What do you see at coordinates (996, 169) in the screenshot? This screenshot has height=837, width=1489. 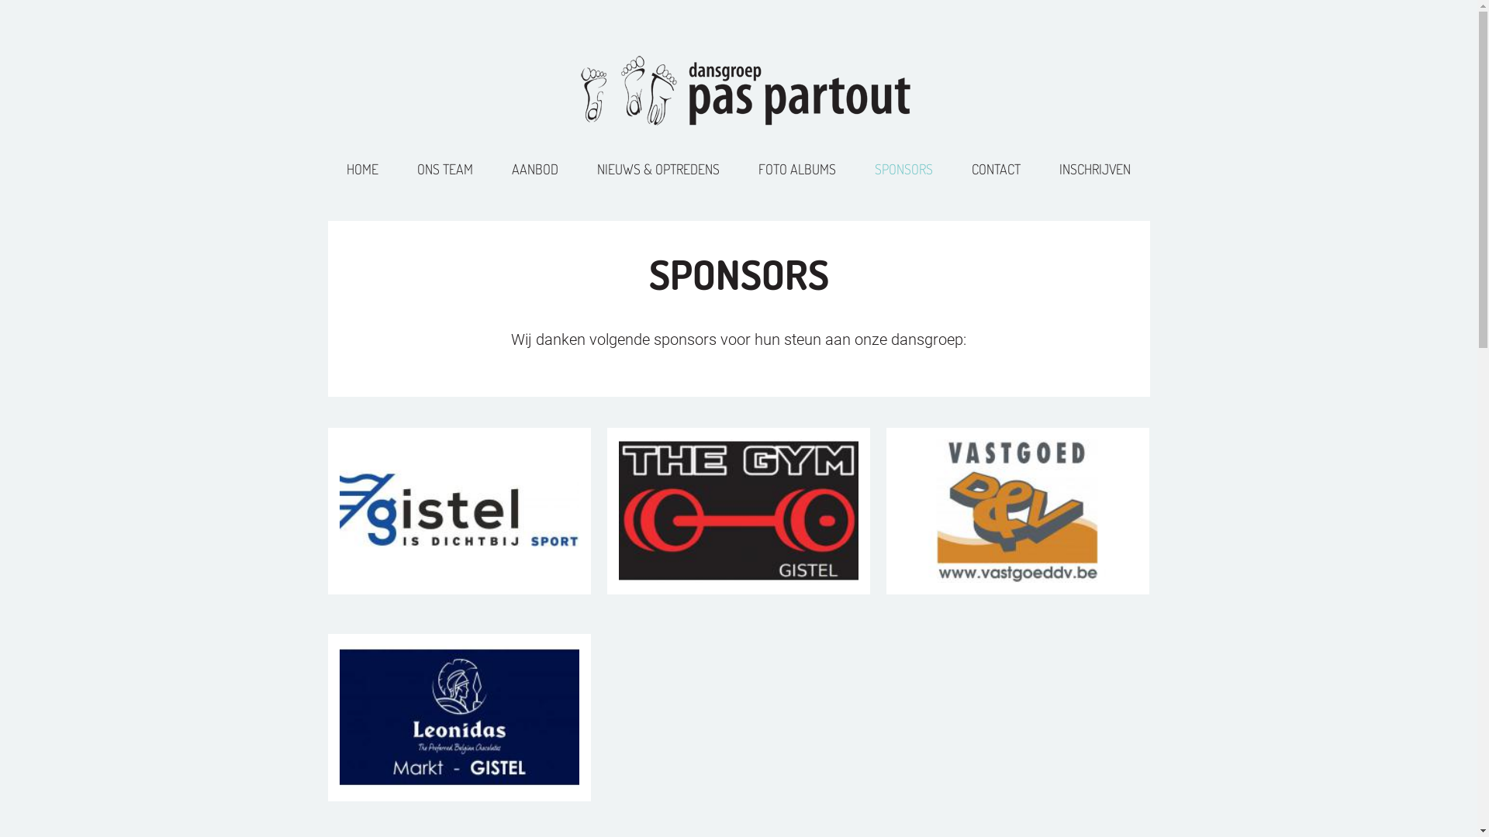 I see `CONTACT` at bounding box center [996, 169].